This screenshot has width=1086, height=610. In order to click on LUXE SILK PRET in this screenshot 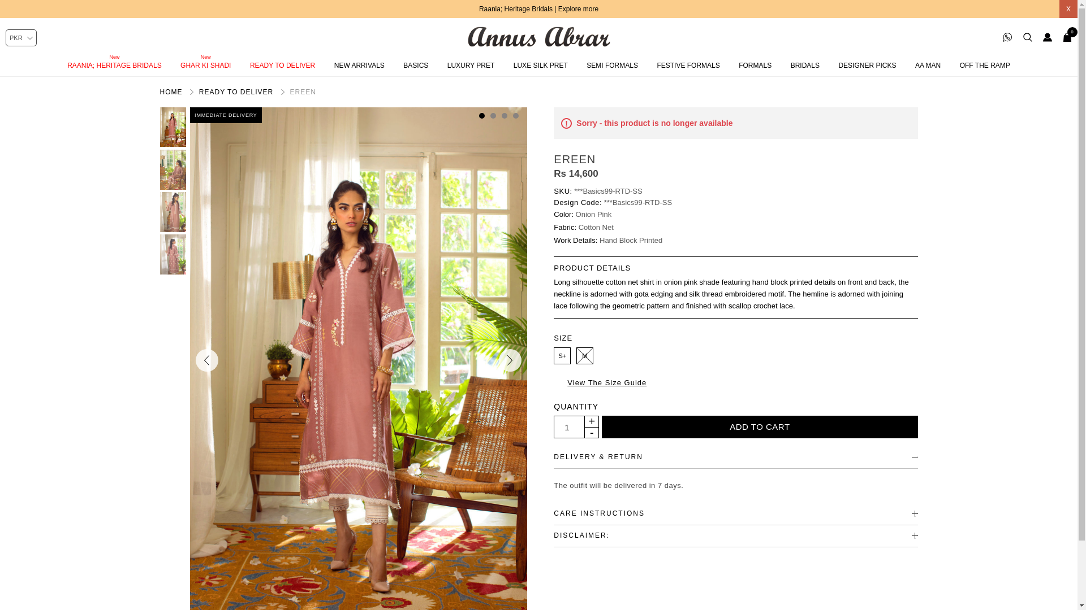, I will do `click(541, 66)`.